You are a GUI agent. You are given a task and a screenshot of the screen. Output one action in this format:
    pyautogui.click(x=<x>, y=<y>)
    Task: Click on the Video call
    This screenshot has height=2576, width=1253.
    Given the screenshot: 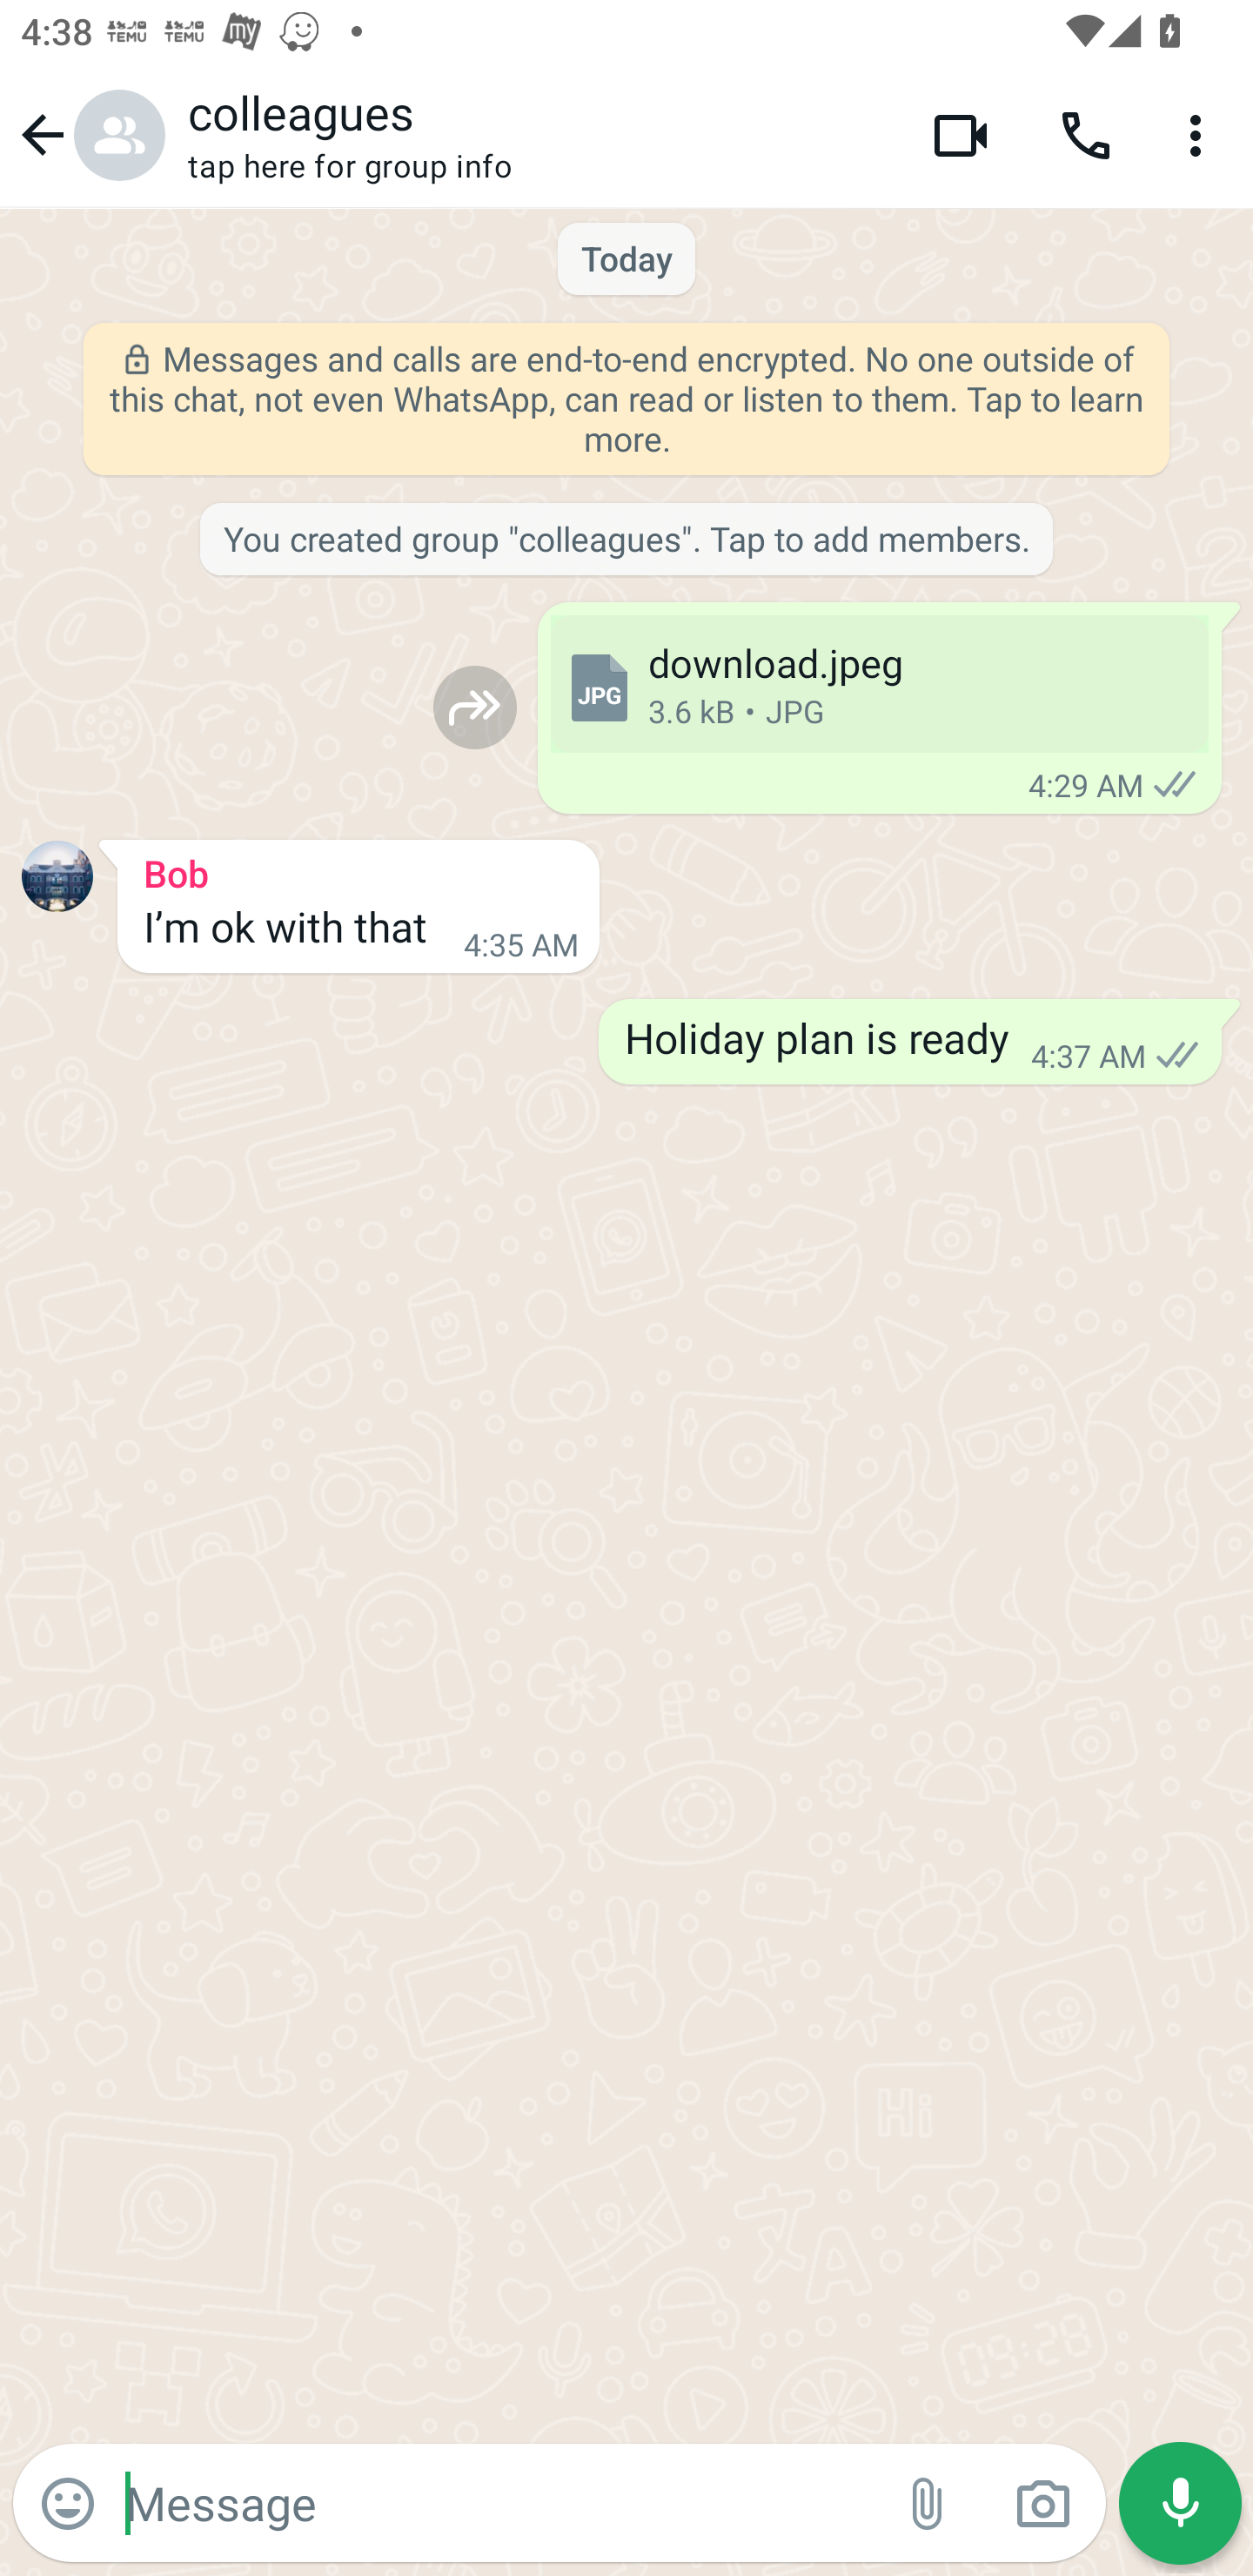 What is the action you would take?
    pyautogui.click(x=961, y=134)
    